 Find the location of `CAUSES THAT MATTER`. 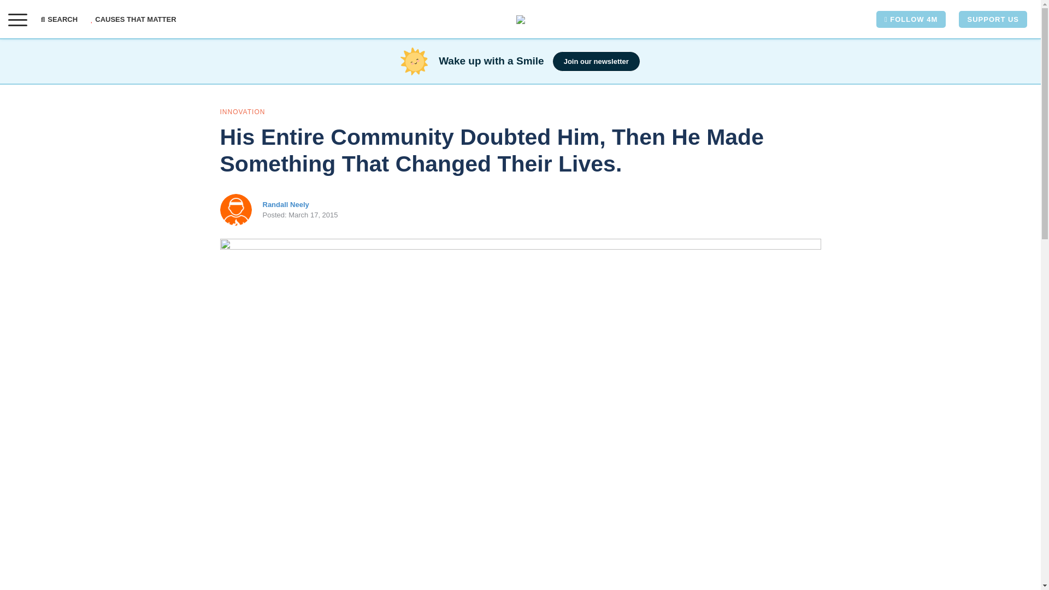

CAUSES THAT MATTER is located at coordinates (133, 20).